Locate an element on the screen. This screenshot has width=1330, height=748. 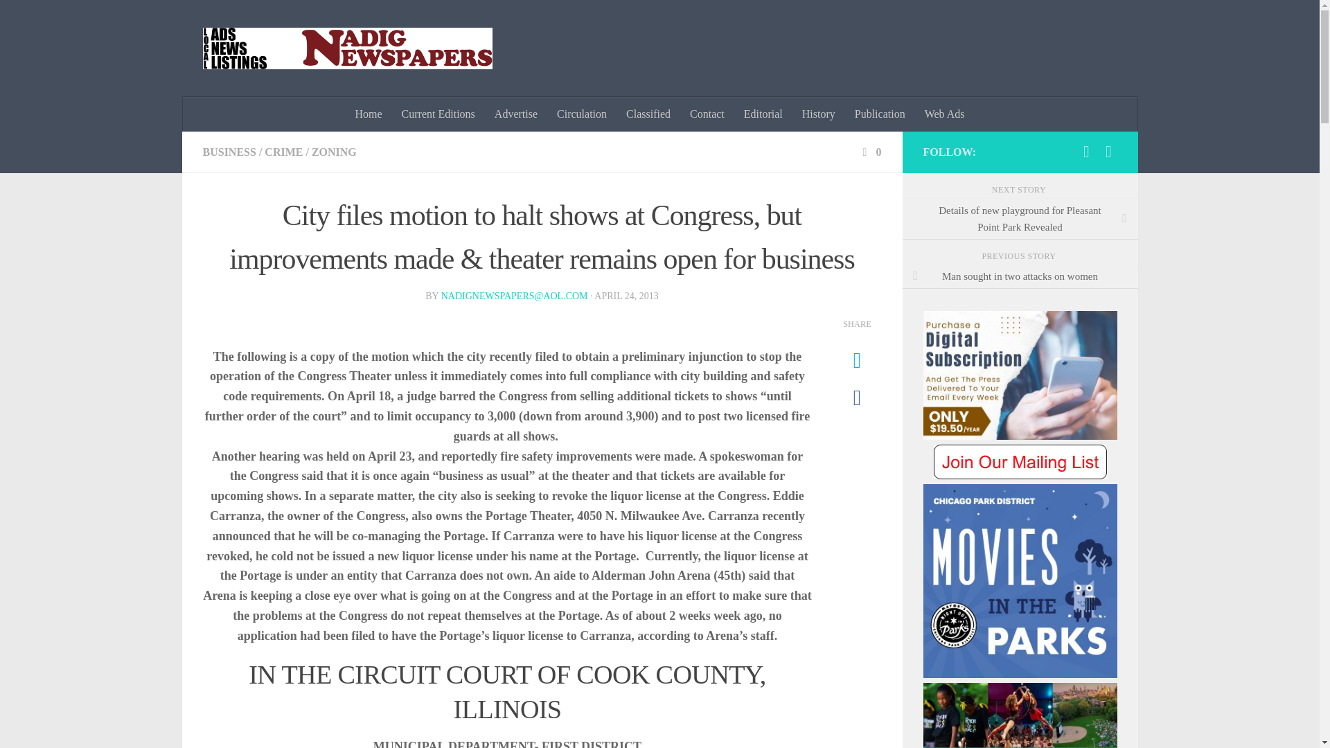
Advertise is located at coordinates (515, 114).